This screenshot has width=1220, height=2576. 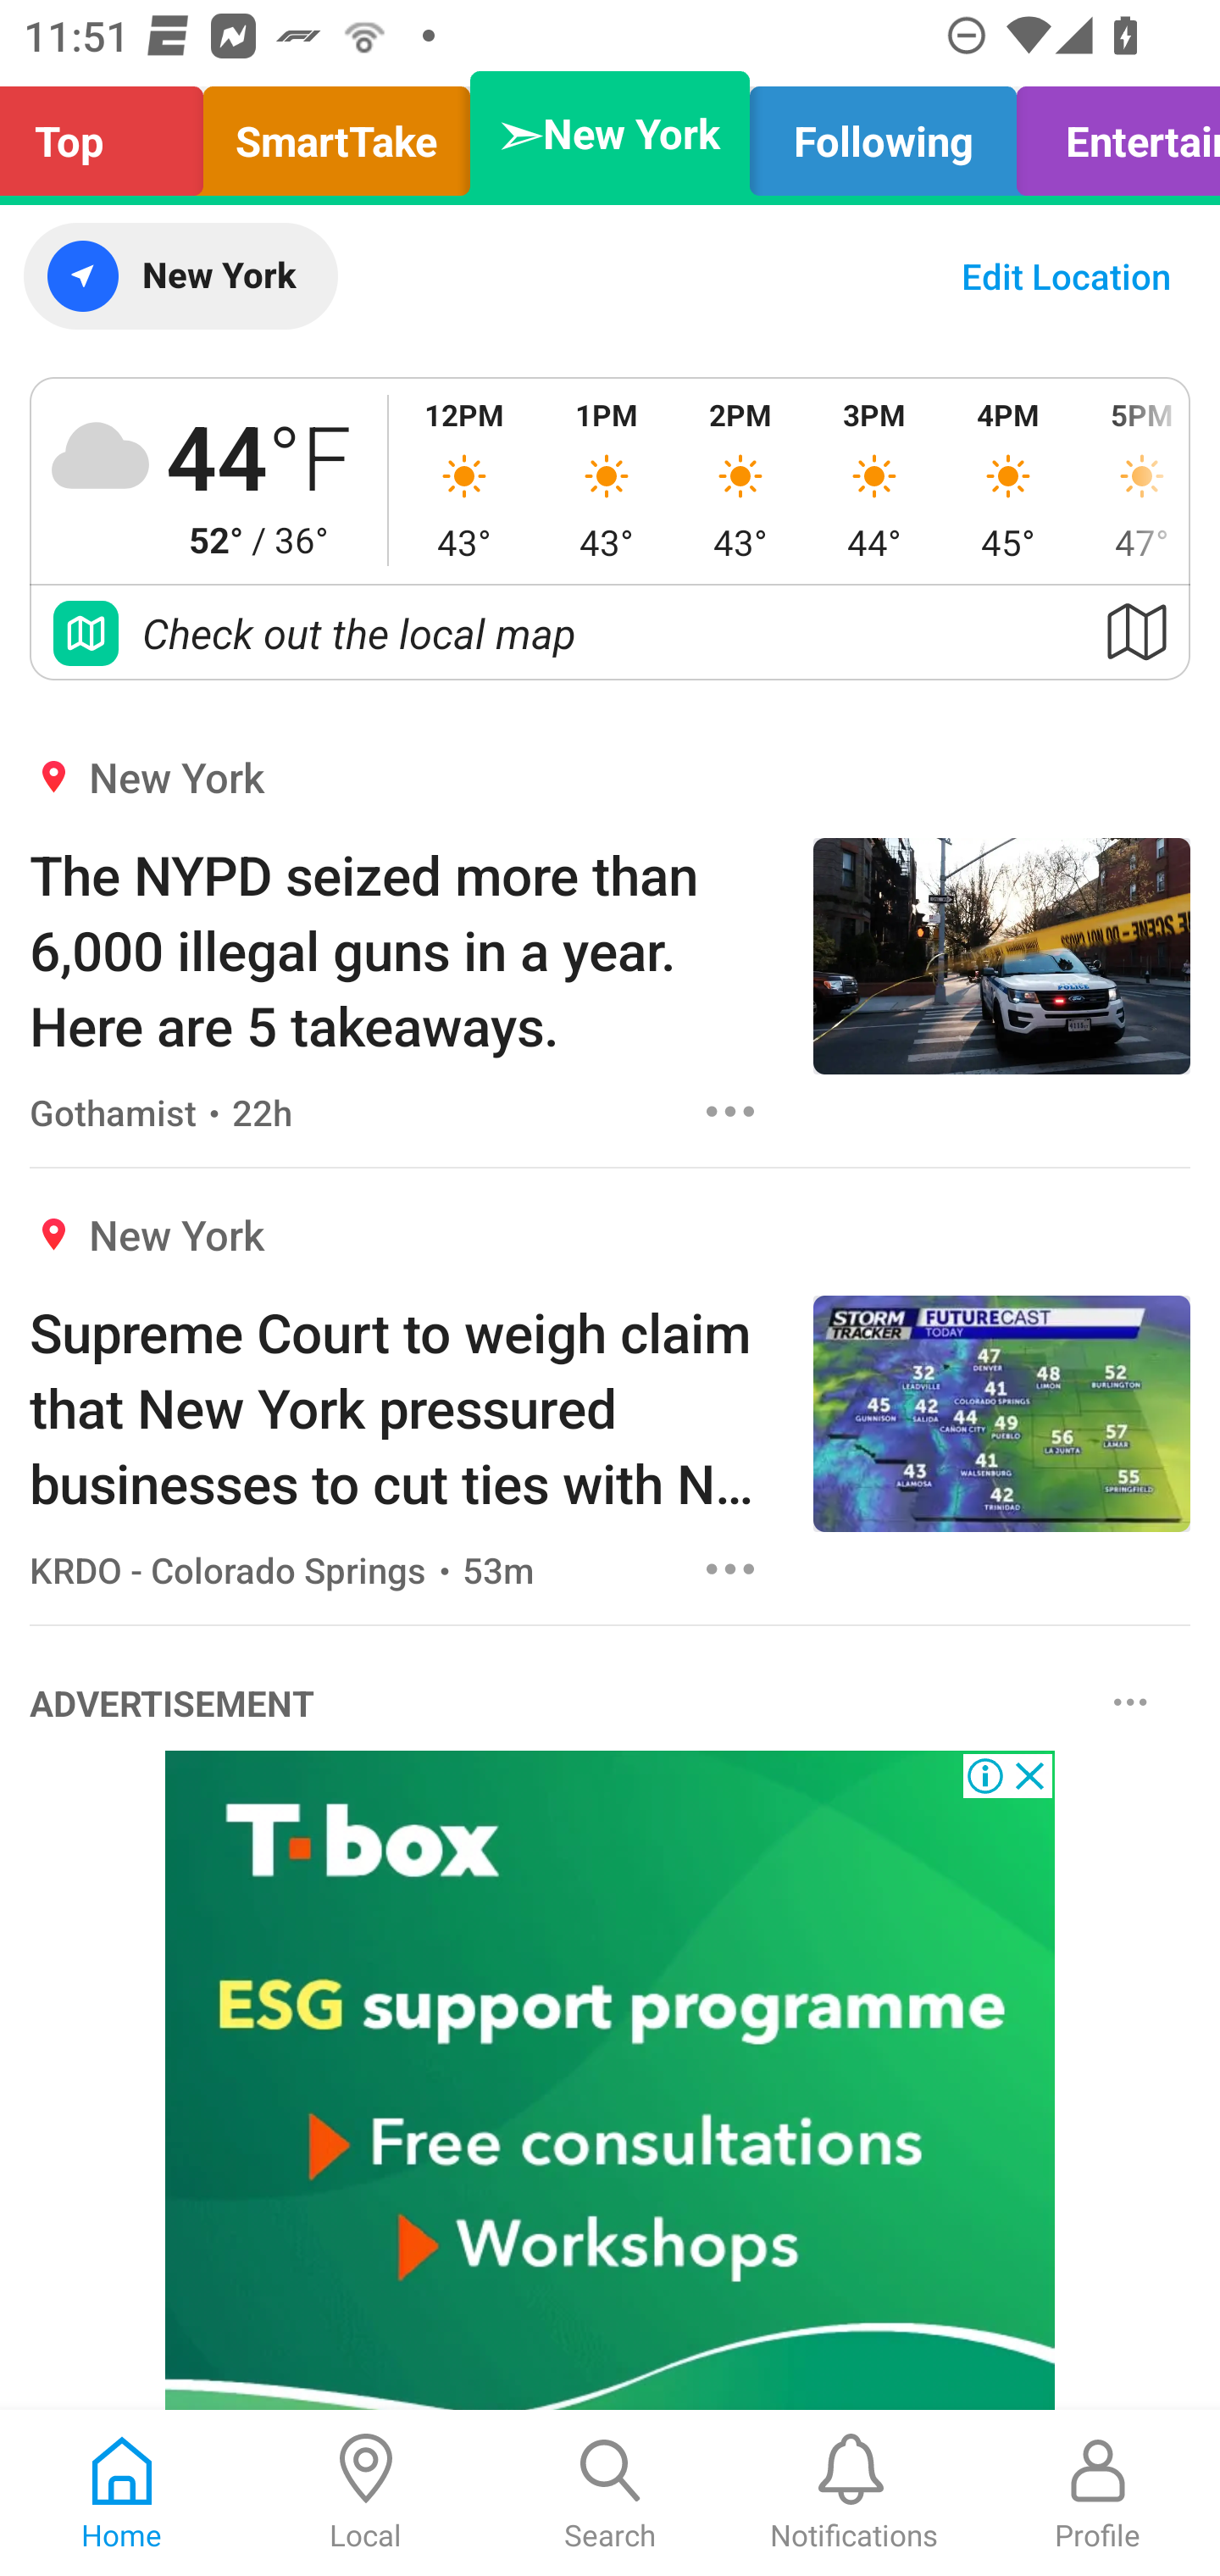 I want to click on 2PM 43°, so click(x=740, y=480).